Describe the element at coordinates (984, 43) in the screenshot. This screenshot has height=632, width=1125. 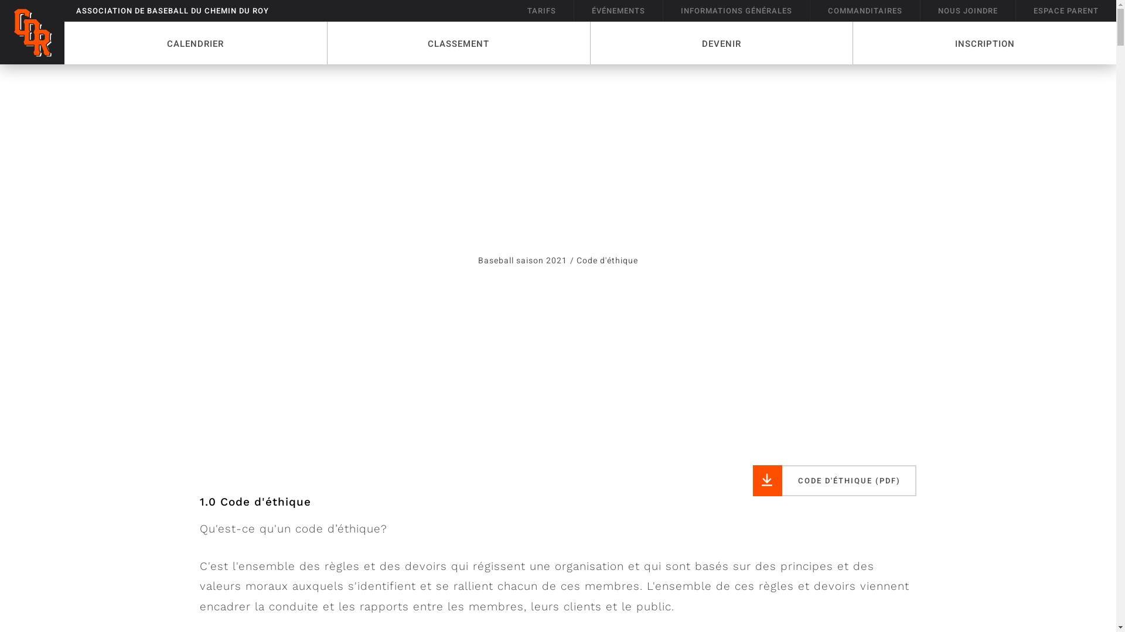
I see `INSCRIPTION` at that location.